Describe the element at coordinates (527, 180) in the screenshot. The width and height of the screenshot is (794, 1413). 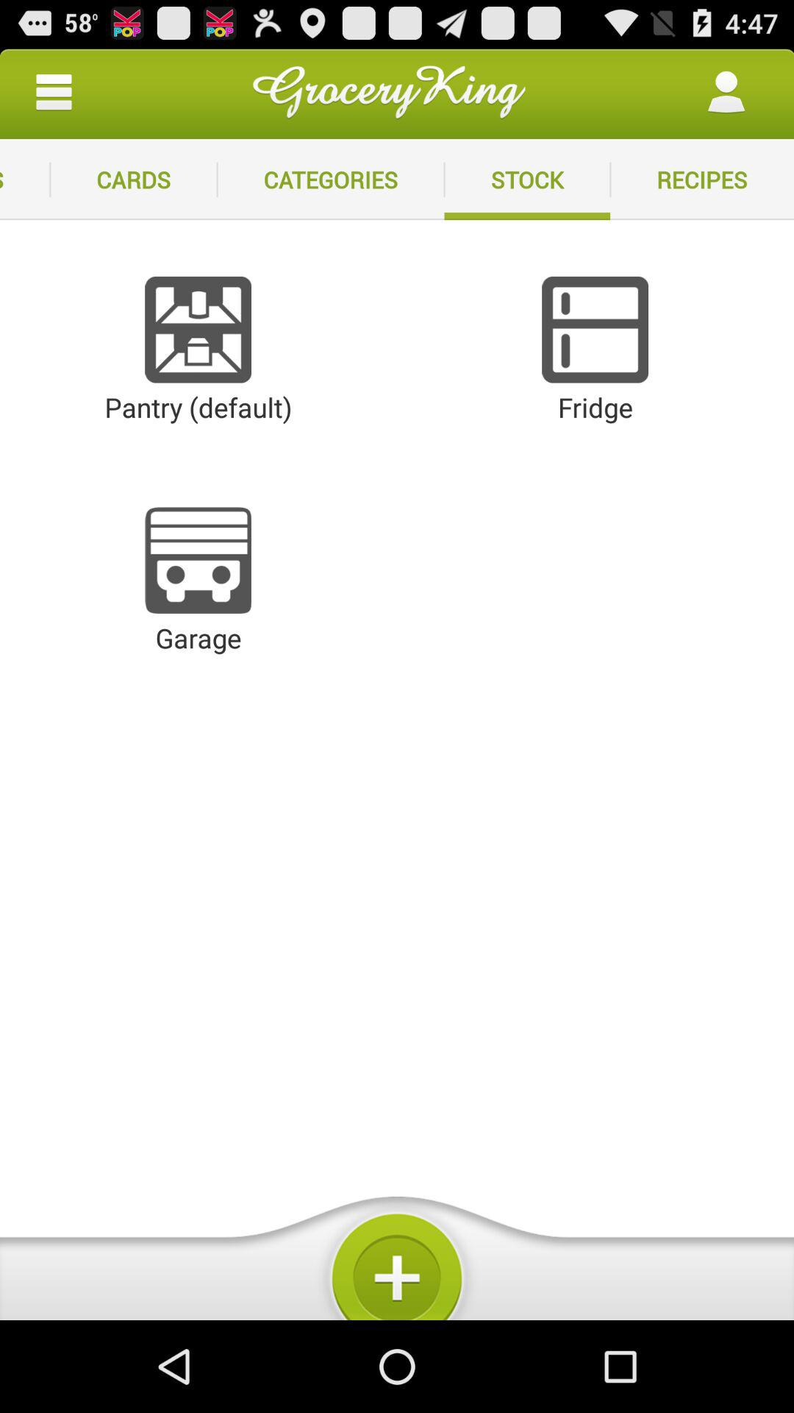
I see `jump to stock item` at that location.